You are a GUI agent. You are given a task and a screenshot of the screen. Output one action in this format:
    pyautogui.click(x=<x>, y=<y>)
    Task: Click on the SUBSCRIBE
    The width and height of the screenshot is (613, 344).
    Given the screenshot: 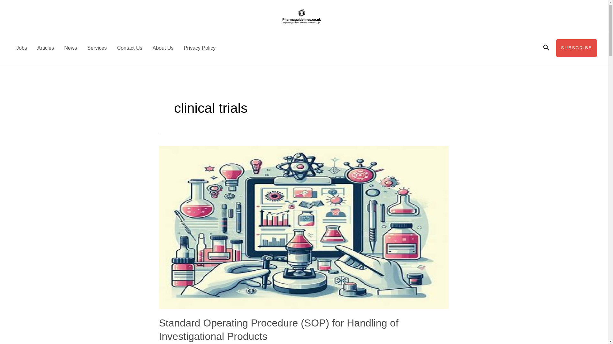 What is the action you would take?
    pyautogui.click(x=577, y=48)
    